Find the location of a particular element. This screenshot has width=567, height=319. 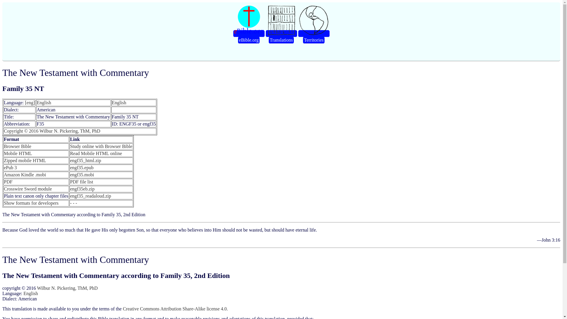

Amazon Kindle .mobi is located at coordinates (25, 175).